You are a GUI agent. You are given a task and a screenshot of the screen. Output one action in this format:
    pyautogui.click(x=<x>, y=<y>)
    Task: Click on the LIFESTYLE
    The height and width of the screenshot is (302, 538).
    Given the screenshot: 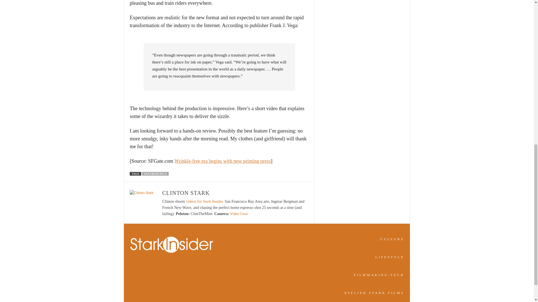 What is the action you would take?
    pyautogui.click(x=390, y=257)
    